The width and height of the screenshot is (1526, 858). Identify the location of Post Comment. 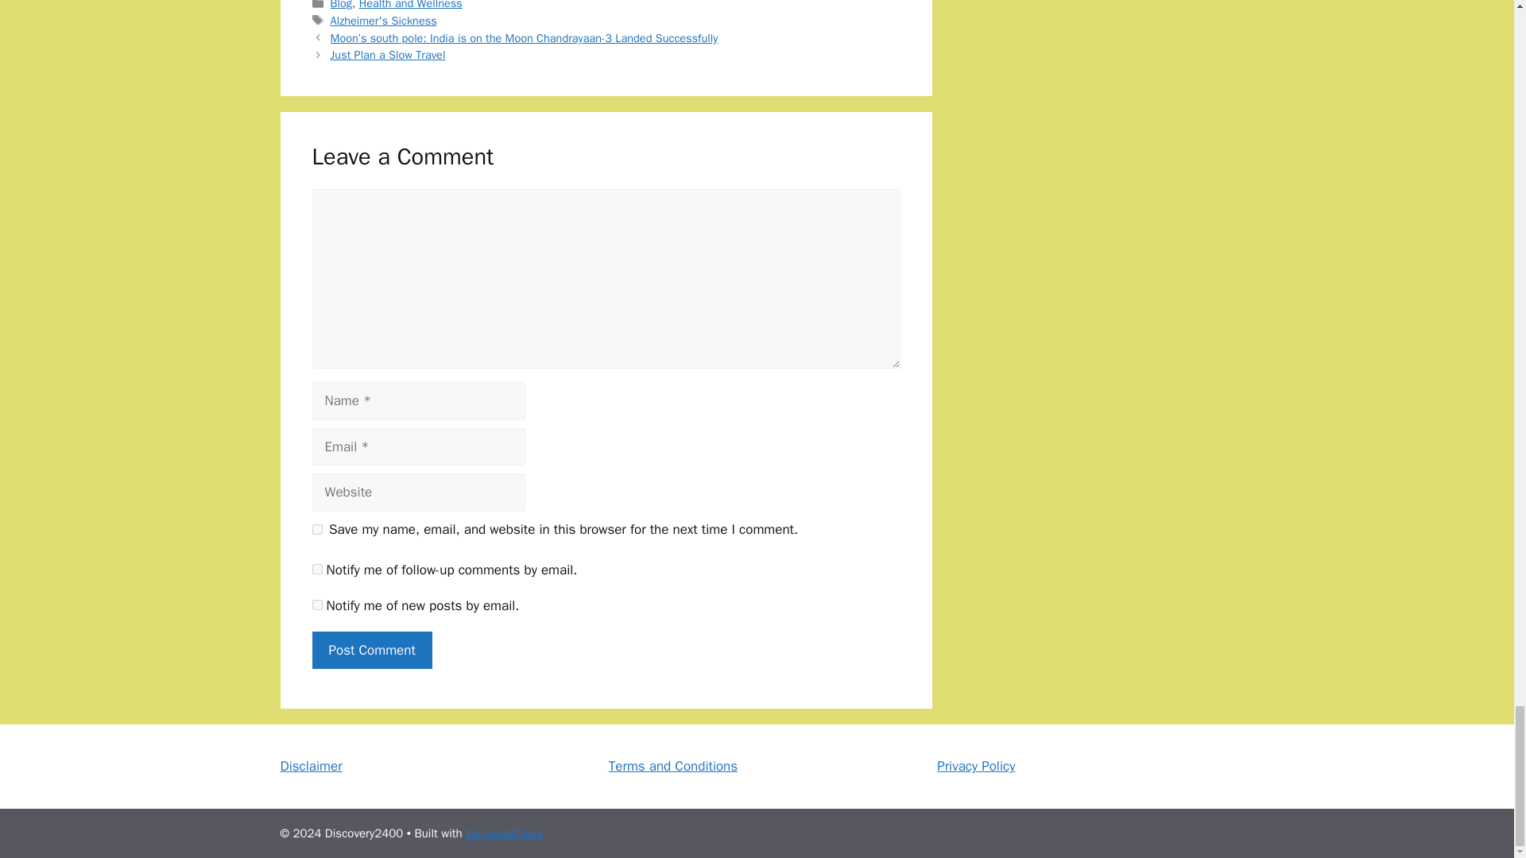
(371, 650).